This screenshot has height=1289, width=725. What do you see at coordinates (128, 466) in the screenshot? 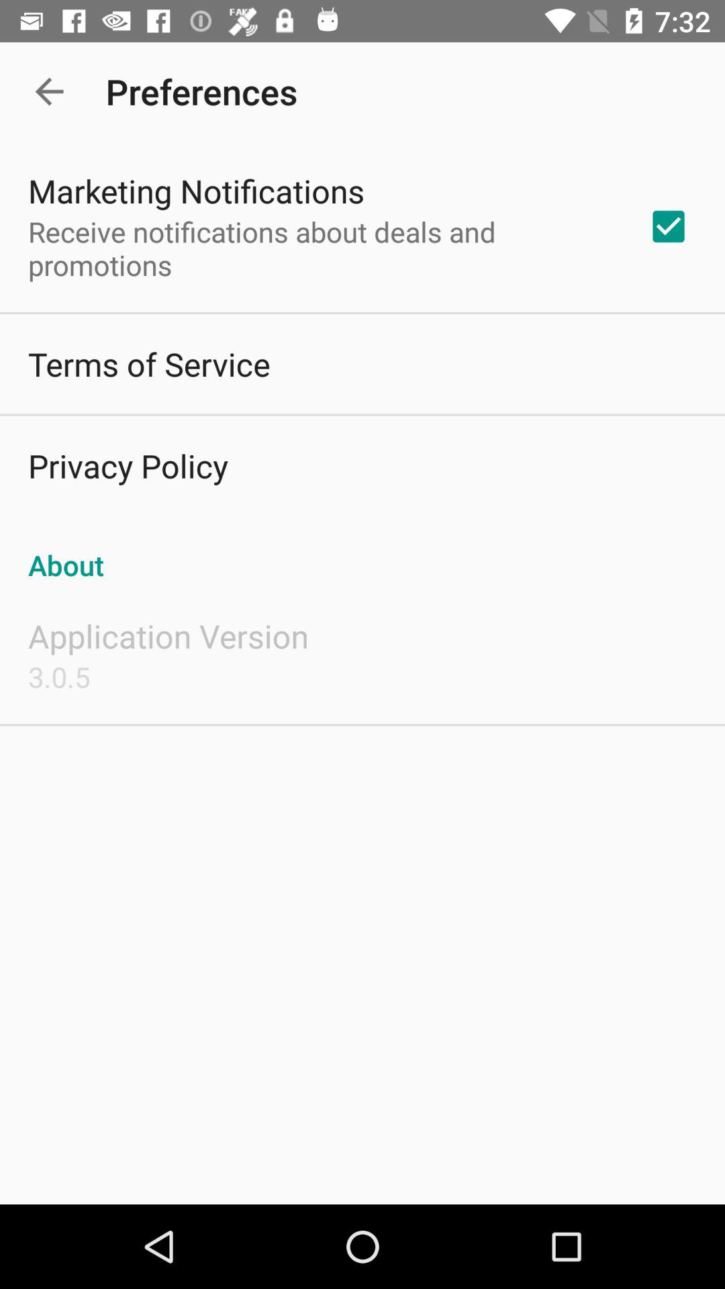
I see `open icon below the terms of service app` at bounding box center [128, 466].